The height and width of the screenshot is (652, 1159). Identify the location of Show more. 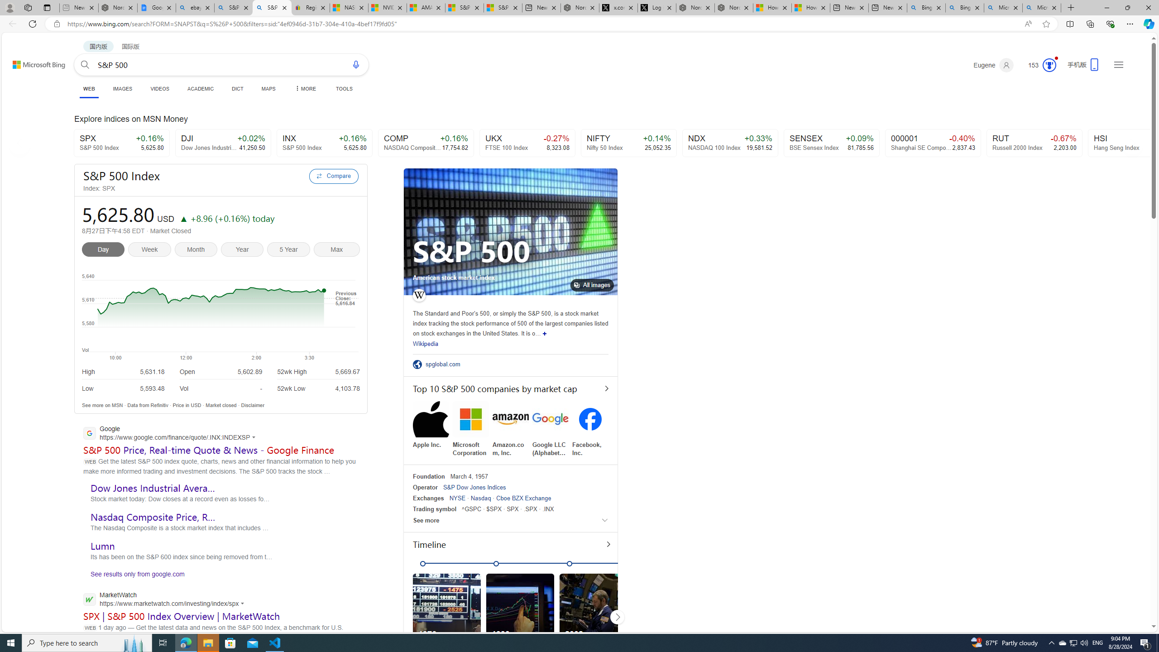
(545, 333).